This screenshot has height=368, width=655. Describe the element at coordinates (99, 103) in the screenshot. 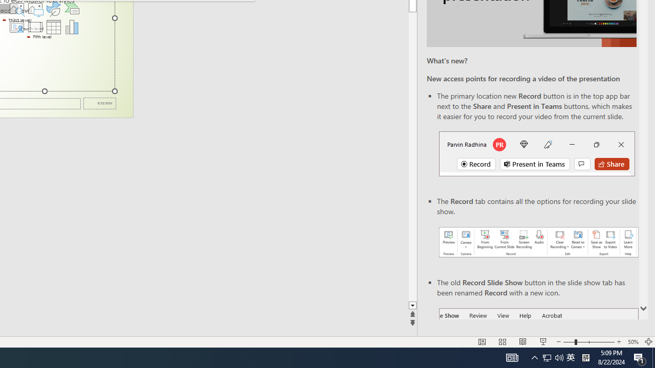

I see `Date` at that location.